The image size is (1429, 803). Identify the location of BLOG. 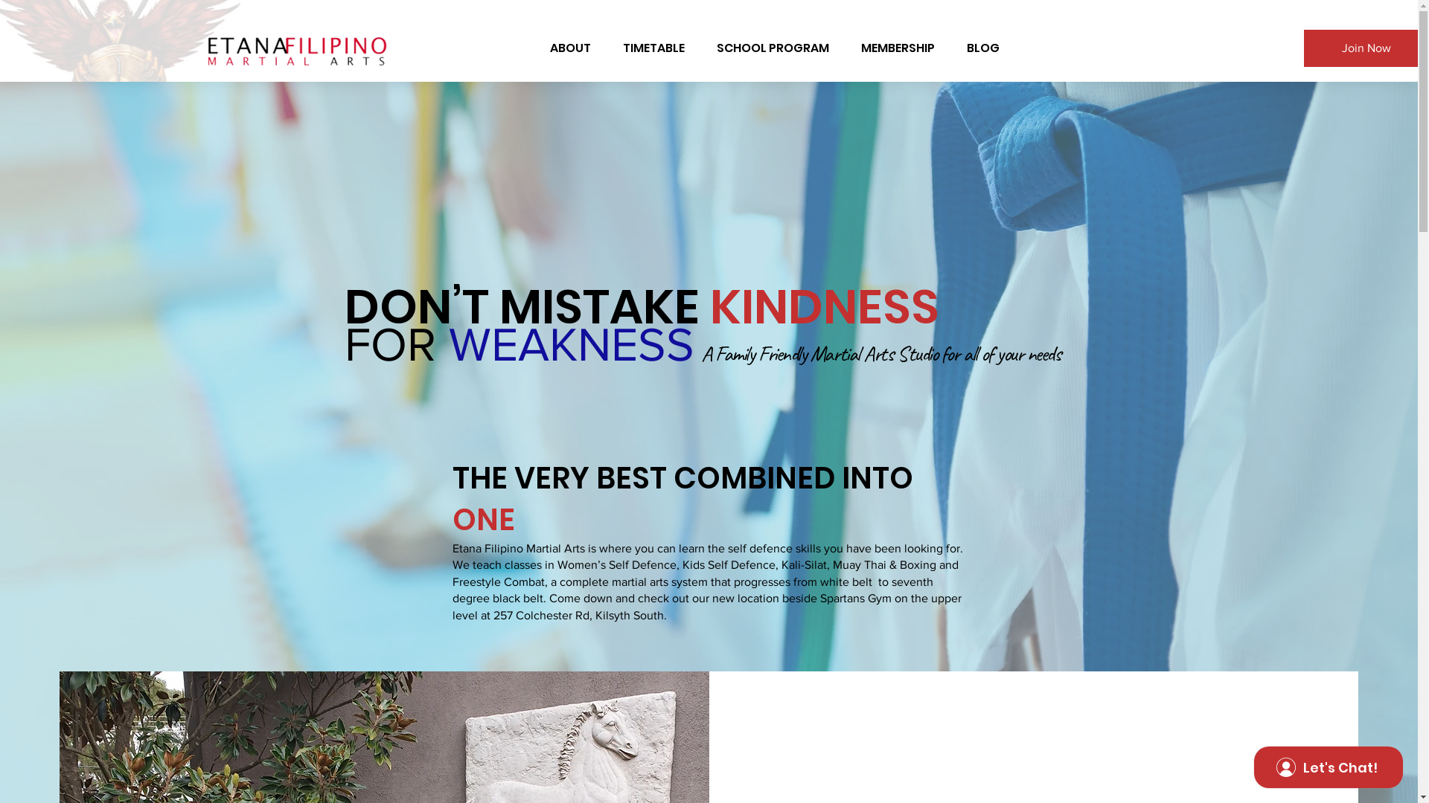
(984, 48).